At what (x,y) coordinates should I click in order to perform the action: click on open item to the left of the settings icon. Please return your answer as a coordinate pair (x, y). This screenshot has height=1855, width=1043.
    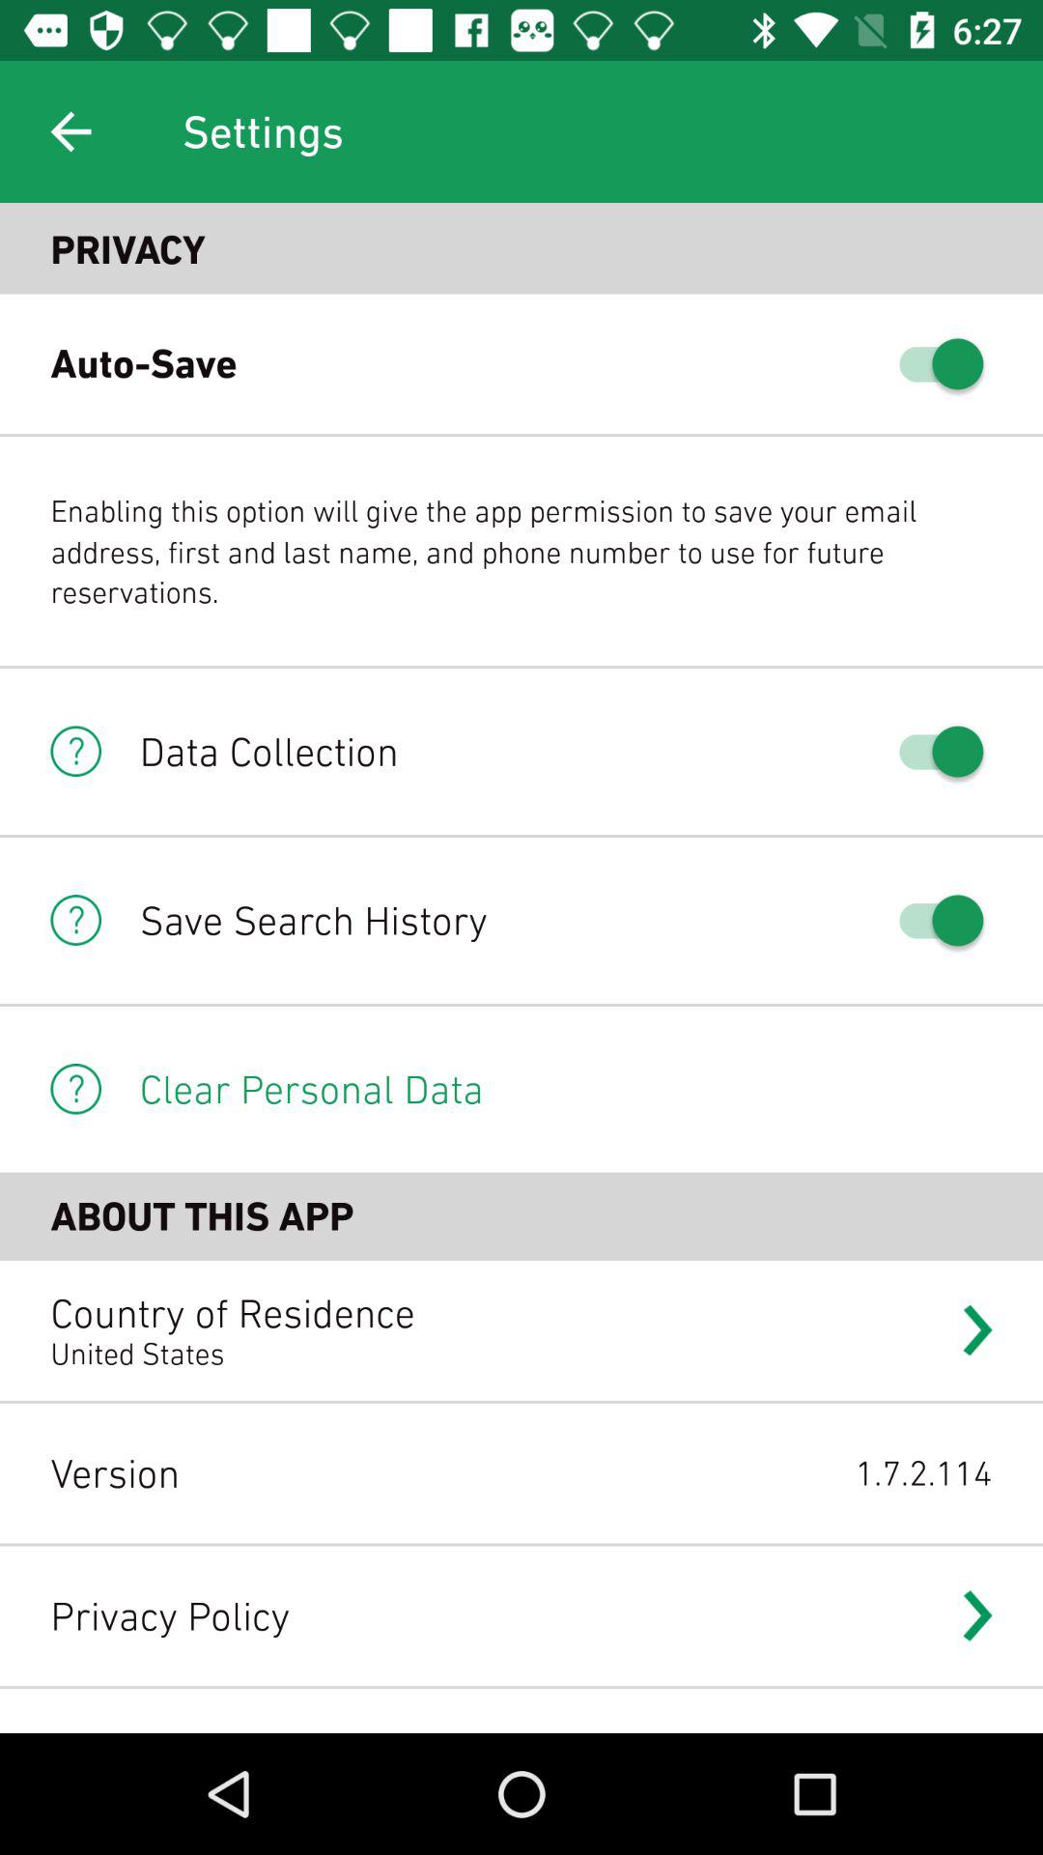
    Looking at the image, I should click on (70, 131).